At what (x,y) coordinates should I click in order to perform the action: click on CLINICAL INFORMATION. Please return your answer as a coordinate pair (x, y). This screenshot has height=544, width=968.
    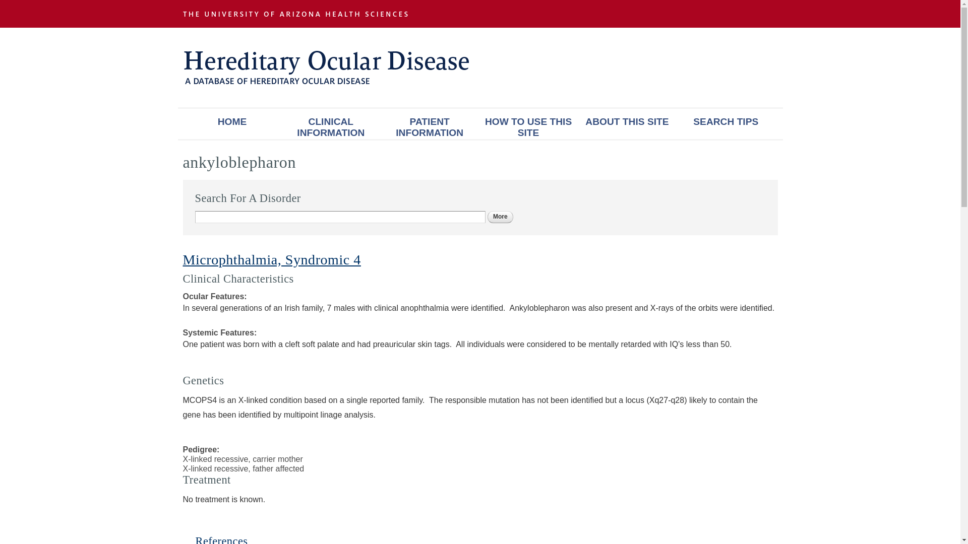
    Looking at the image, I should click on (528, 124).